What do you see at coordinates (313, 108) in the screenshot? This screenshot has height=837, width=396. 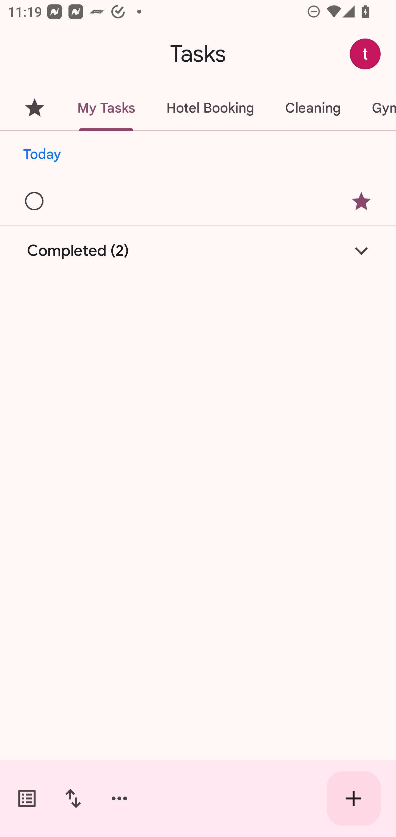 I see `Cleaning` at bounding box center [313, 108].